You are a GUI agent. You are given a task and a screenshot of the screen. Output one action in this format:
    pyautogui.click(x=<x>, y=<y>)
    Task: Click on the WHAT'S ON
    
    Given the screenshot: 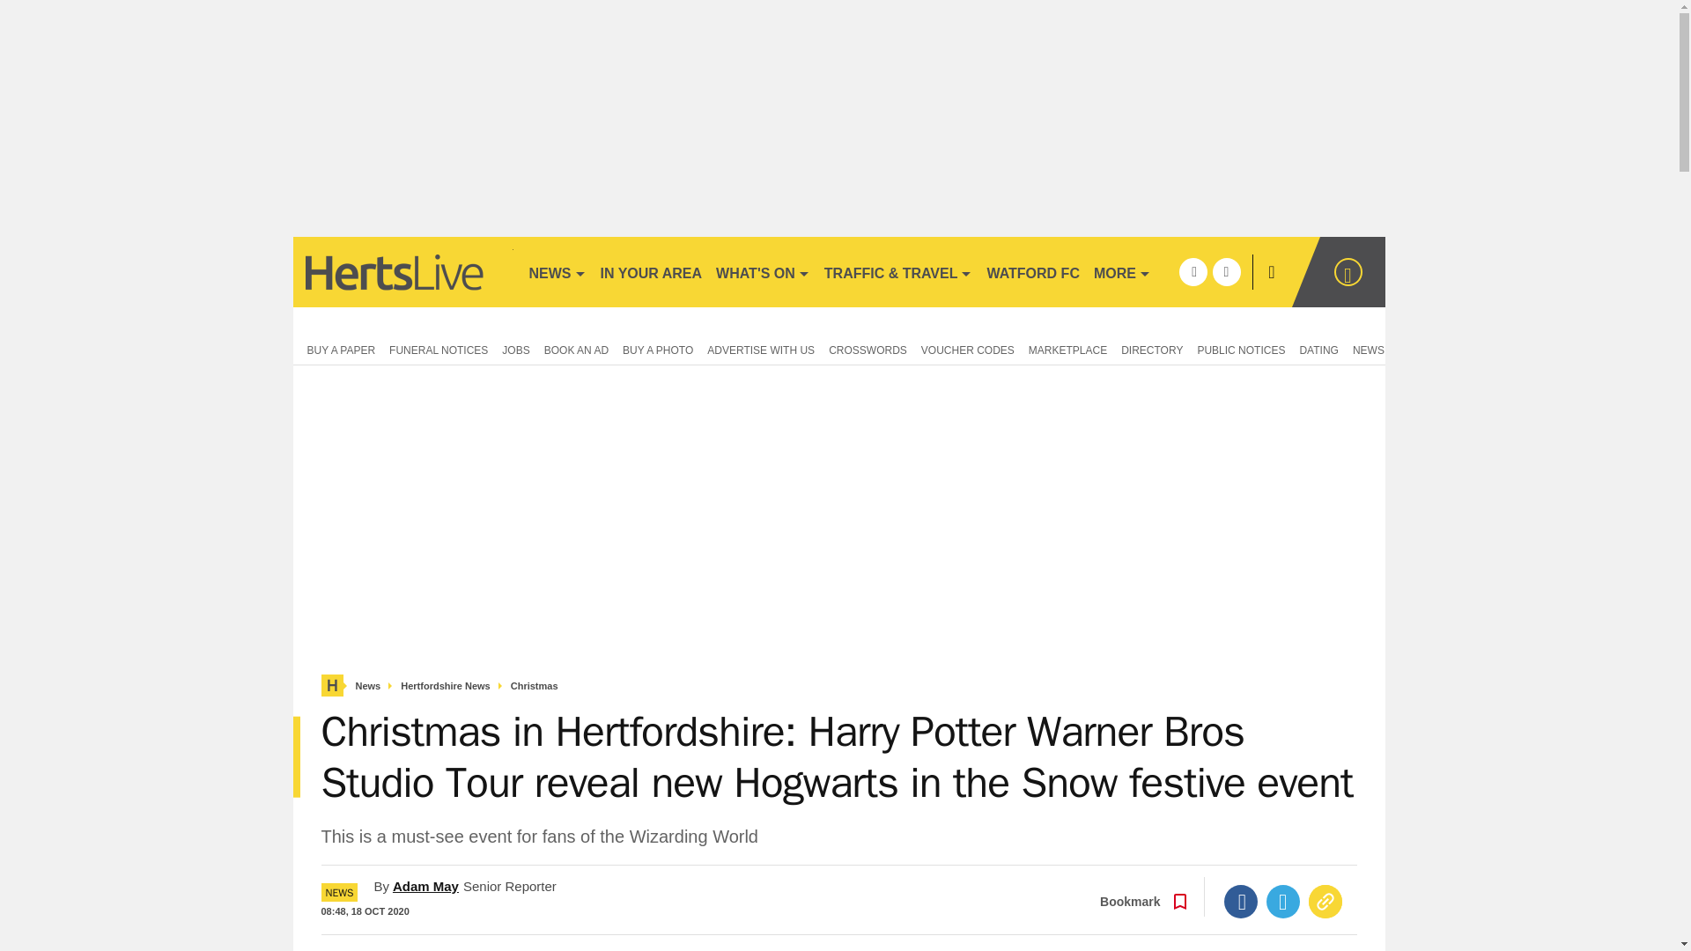 What is the action you would take?
    pyautogui.click(x=763, y=271)
    